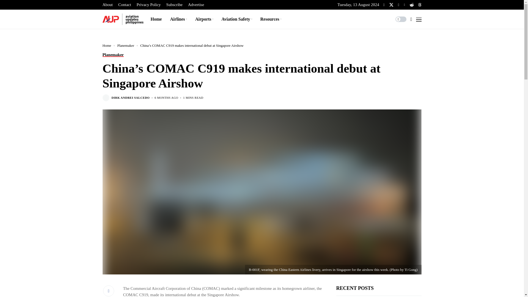 This screenshot has height=297, width=528. Describe the element at coordinates (204, 19) in the screenshot. I see `Airports` at that location.